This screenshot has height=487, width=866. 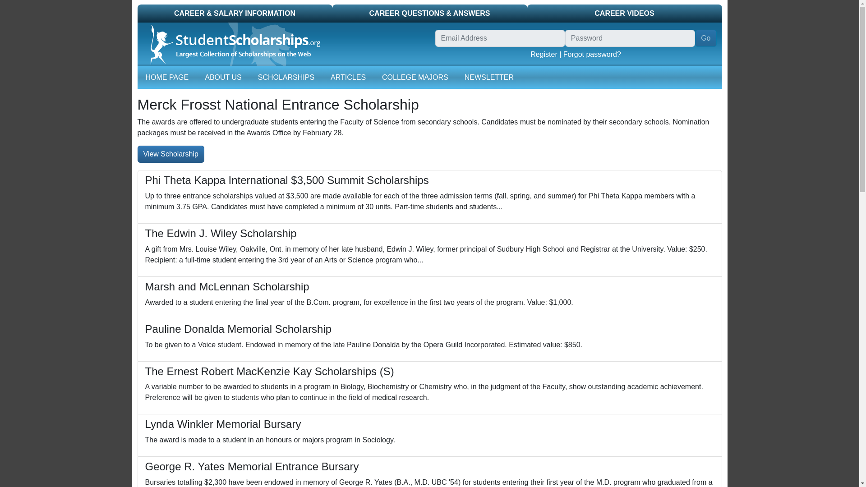 What do you see at coordinates (705, 38) in the screenshot?
I see `Go` at bounding box center [705, 38].